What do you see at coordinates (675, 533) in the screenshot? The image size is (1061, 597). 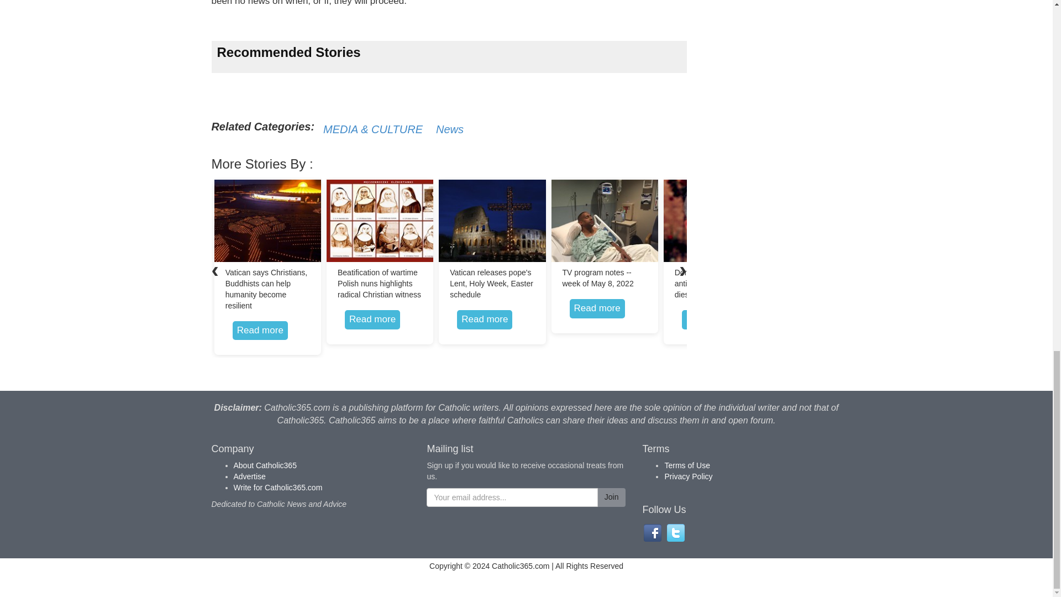 I see `Twitter` at bounding box center [675, 533].